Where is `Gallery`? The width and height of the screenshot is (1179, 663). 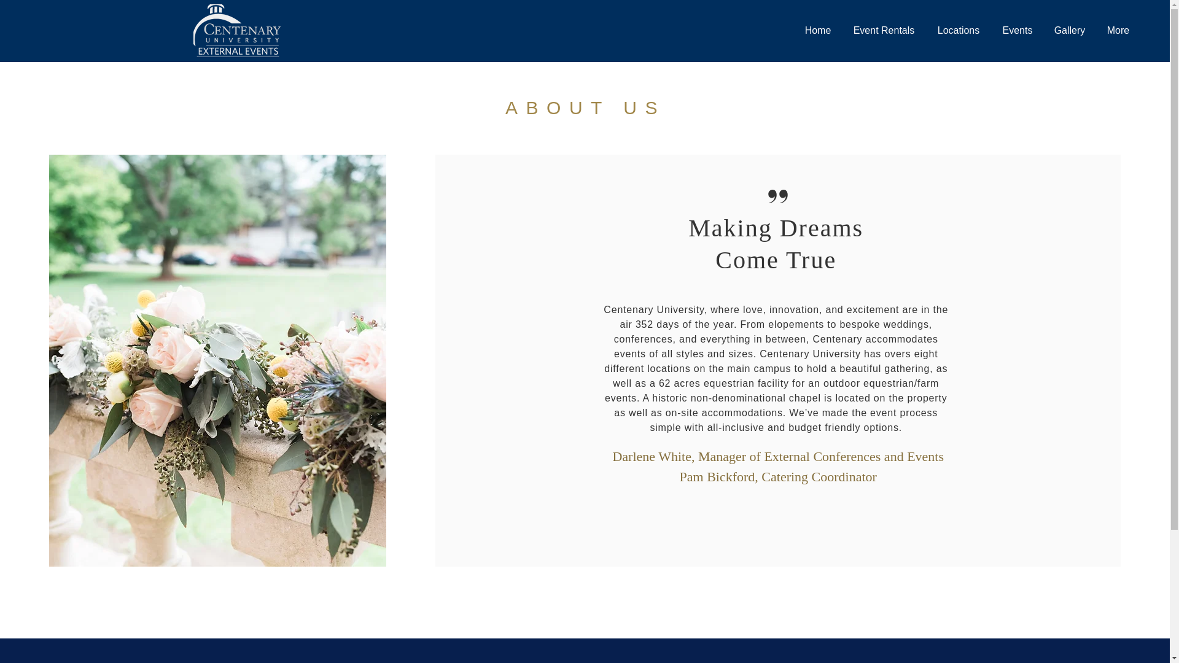 Gallery is located at coordinates (1070, 30).